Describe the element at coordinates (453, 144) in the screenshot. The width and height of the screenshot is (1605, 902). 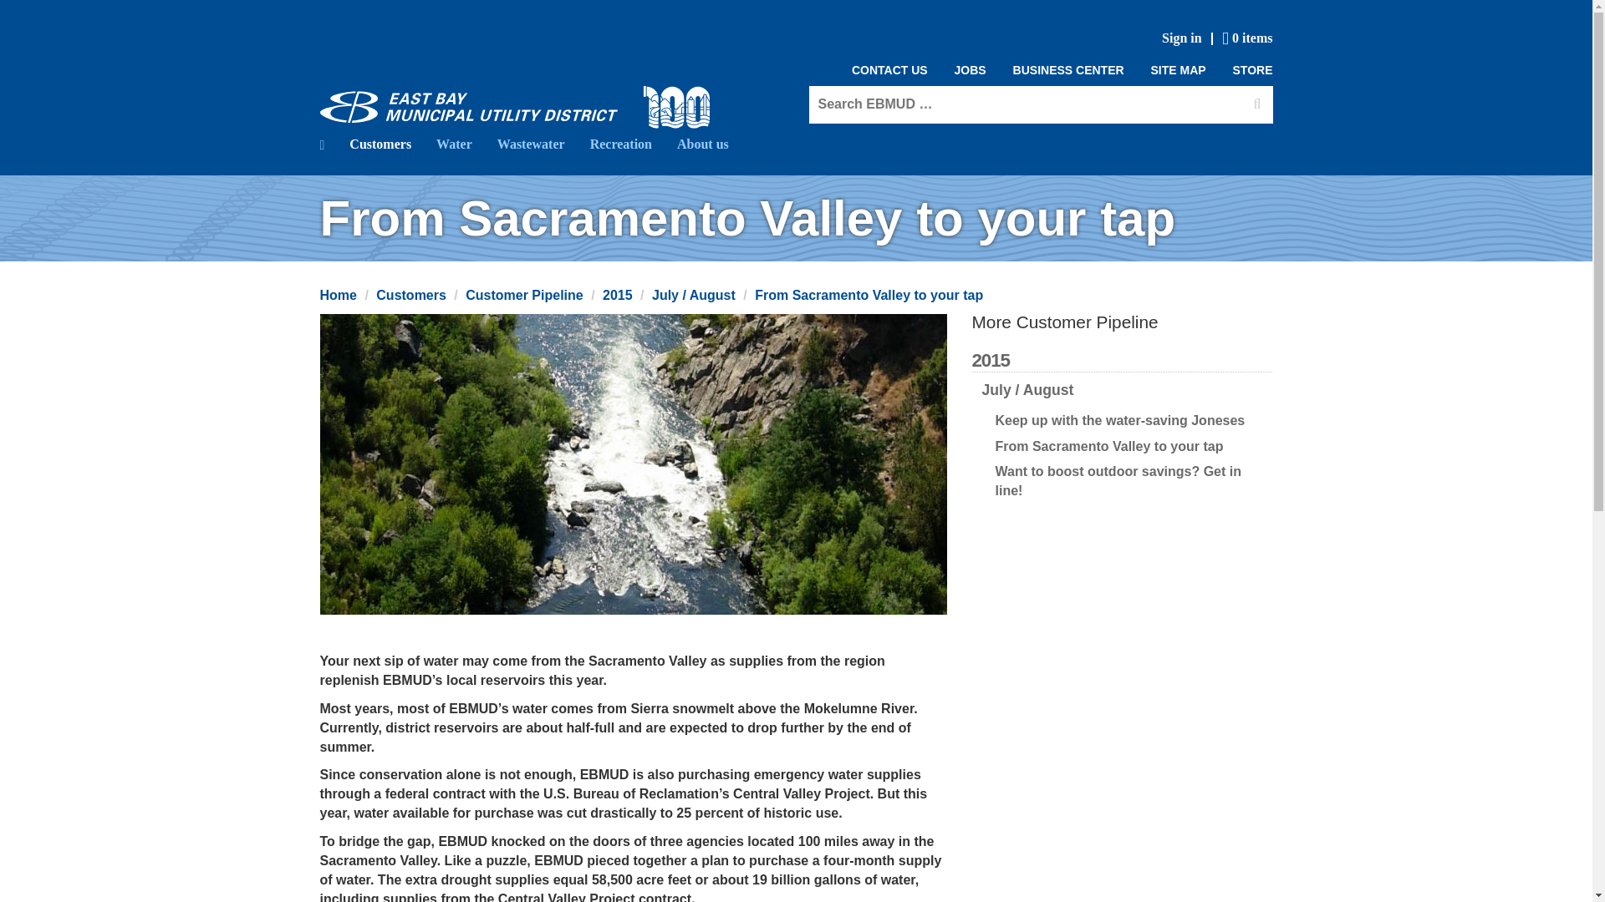
I see `Water` at that location.